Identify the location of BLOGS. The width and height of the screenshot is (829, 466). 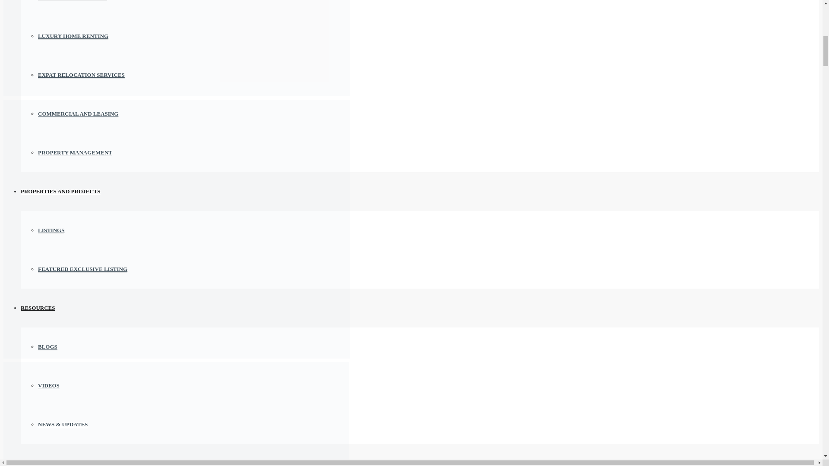
(47, 347).